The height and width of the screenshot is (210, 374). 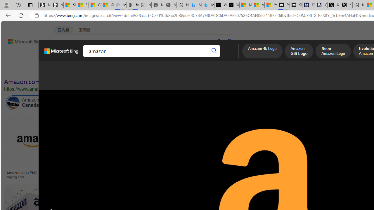 I want to click on Color, so click(x=89, y=69).